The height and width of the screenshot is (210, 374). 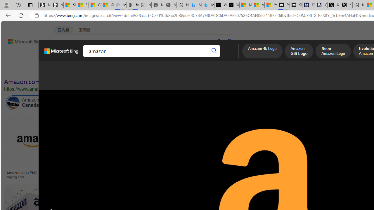 I want to click on Color, so click(x=89, y=69).